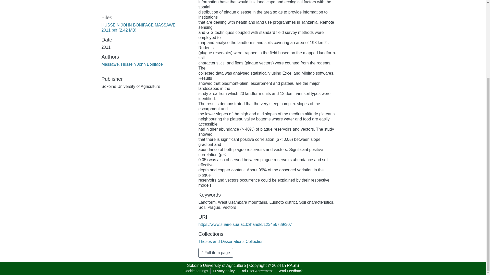  I want to click on End User Agreement, so click(256, 271).